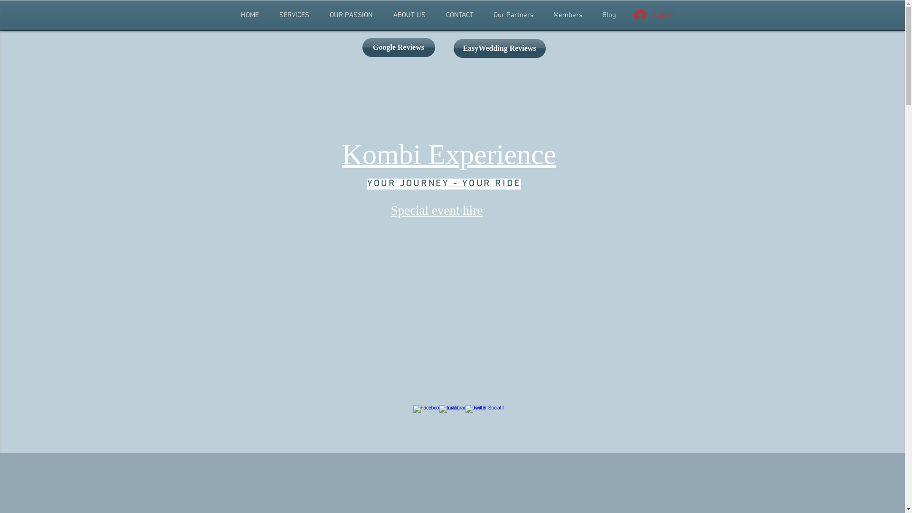  Describe the element at coordinates (609, 15) in the screenshot. I see `Blog` at that location.